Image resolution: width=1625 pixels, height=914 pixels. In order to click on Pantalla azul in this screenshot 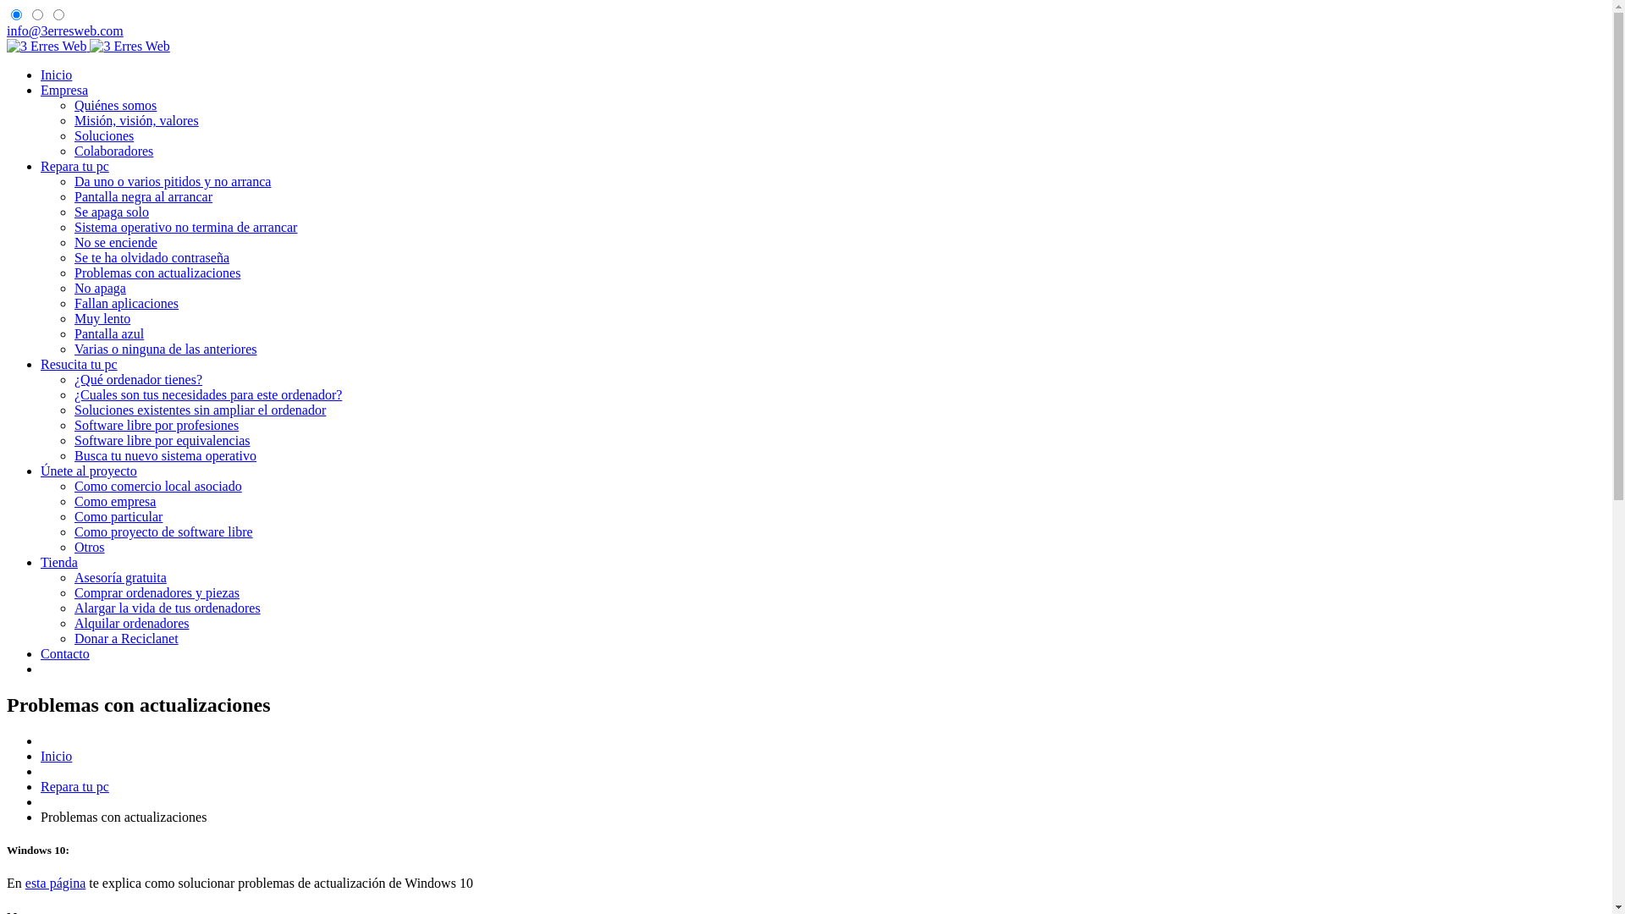, I will do `click(109, 333)`.